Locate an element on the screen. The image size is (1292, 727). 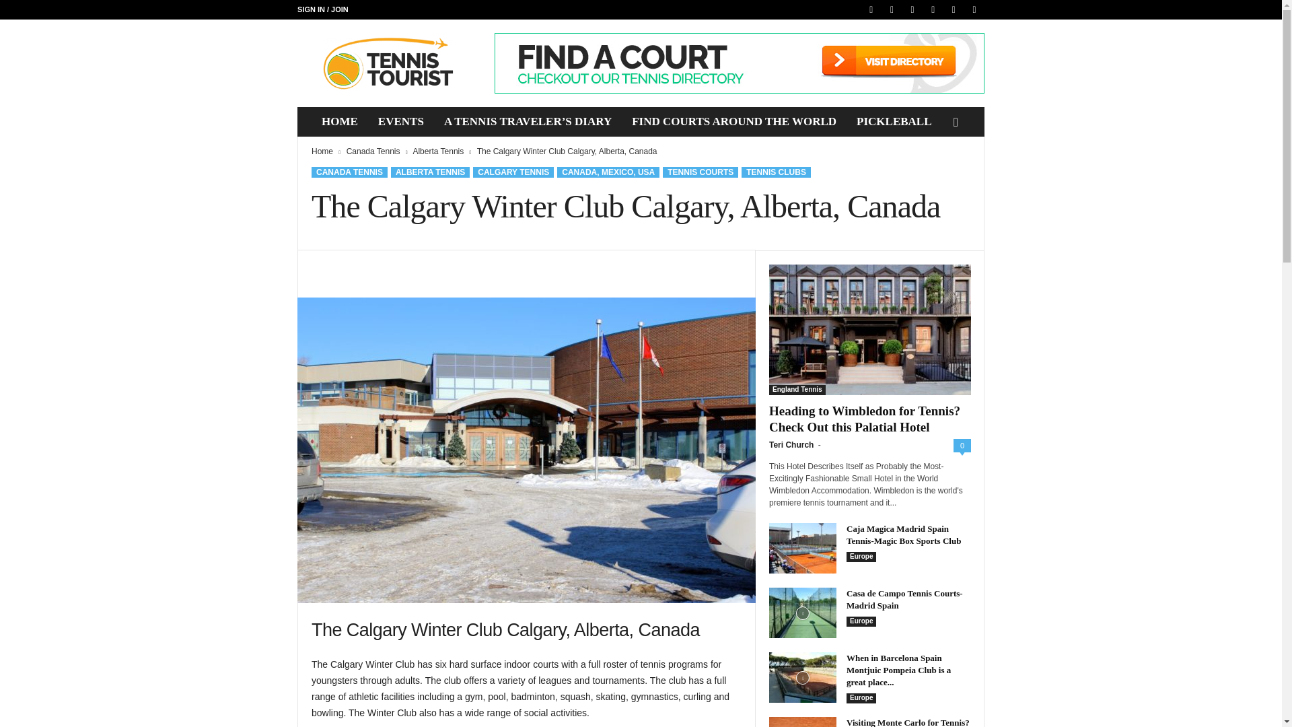
Home is located at coordinates (322, 151).